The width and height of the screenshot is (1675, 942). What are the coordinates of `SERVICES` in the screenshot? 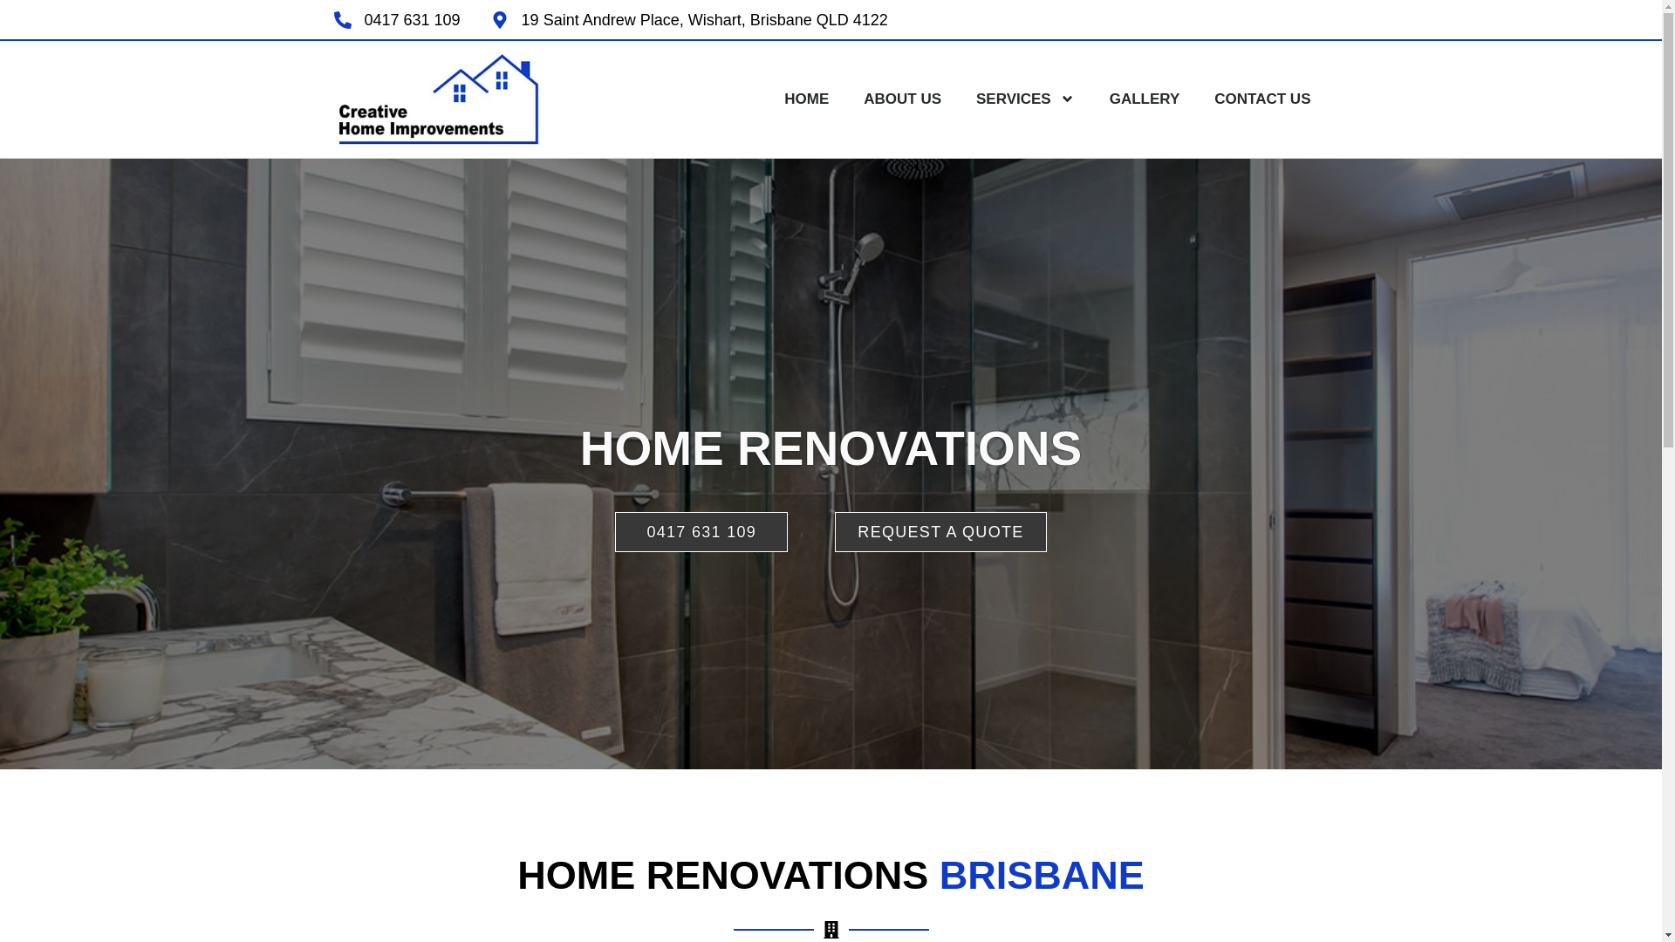 It's located at (1026, 99).